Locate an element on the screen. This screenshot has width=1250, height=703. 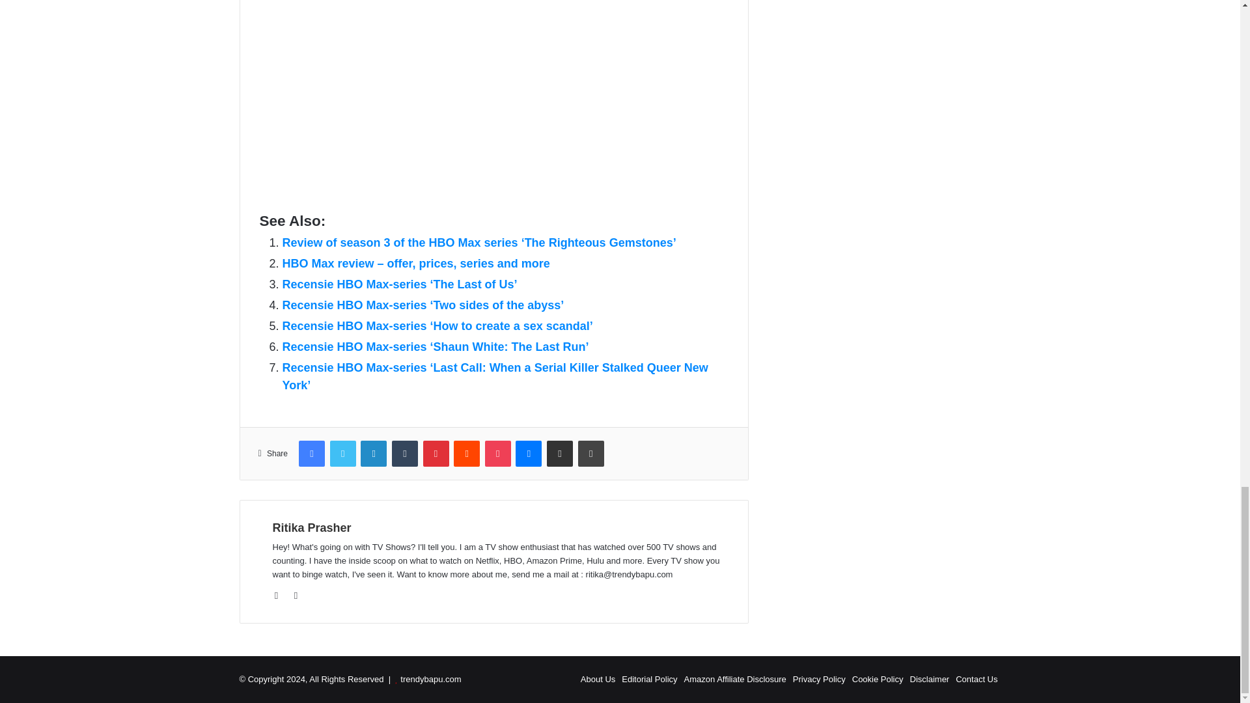
Share via Email is located at coordinates (560, 454).